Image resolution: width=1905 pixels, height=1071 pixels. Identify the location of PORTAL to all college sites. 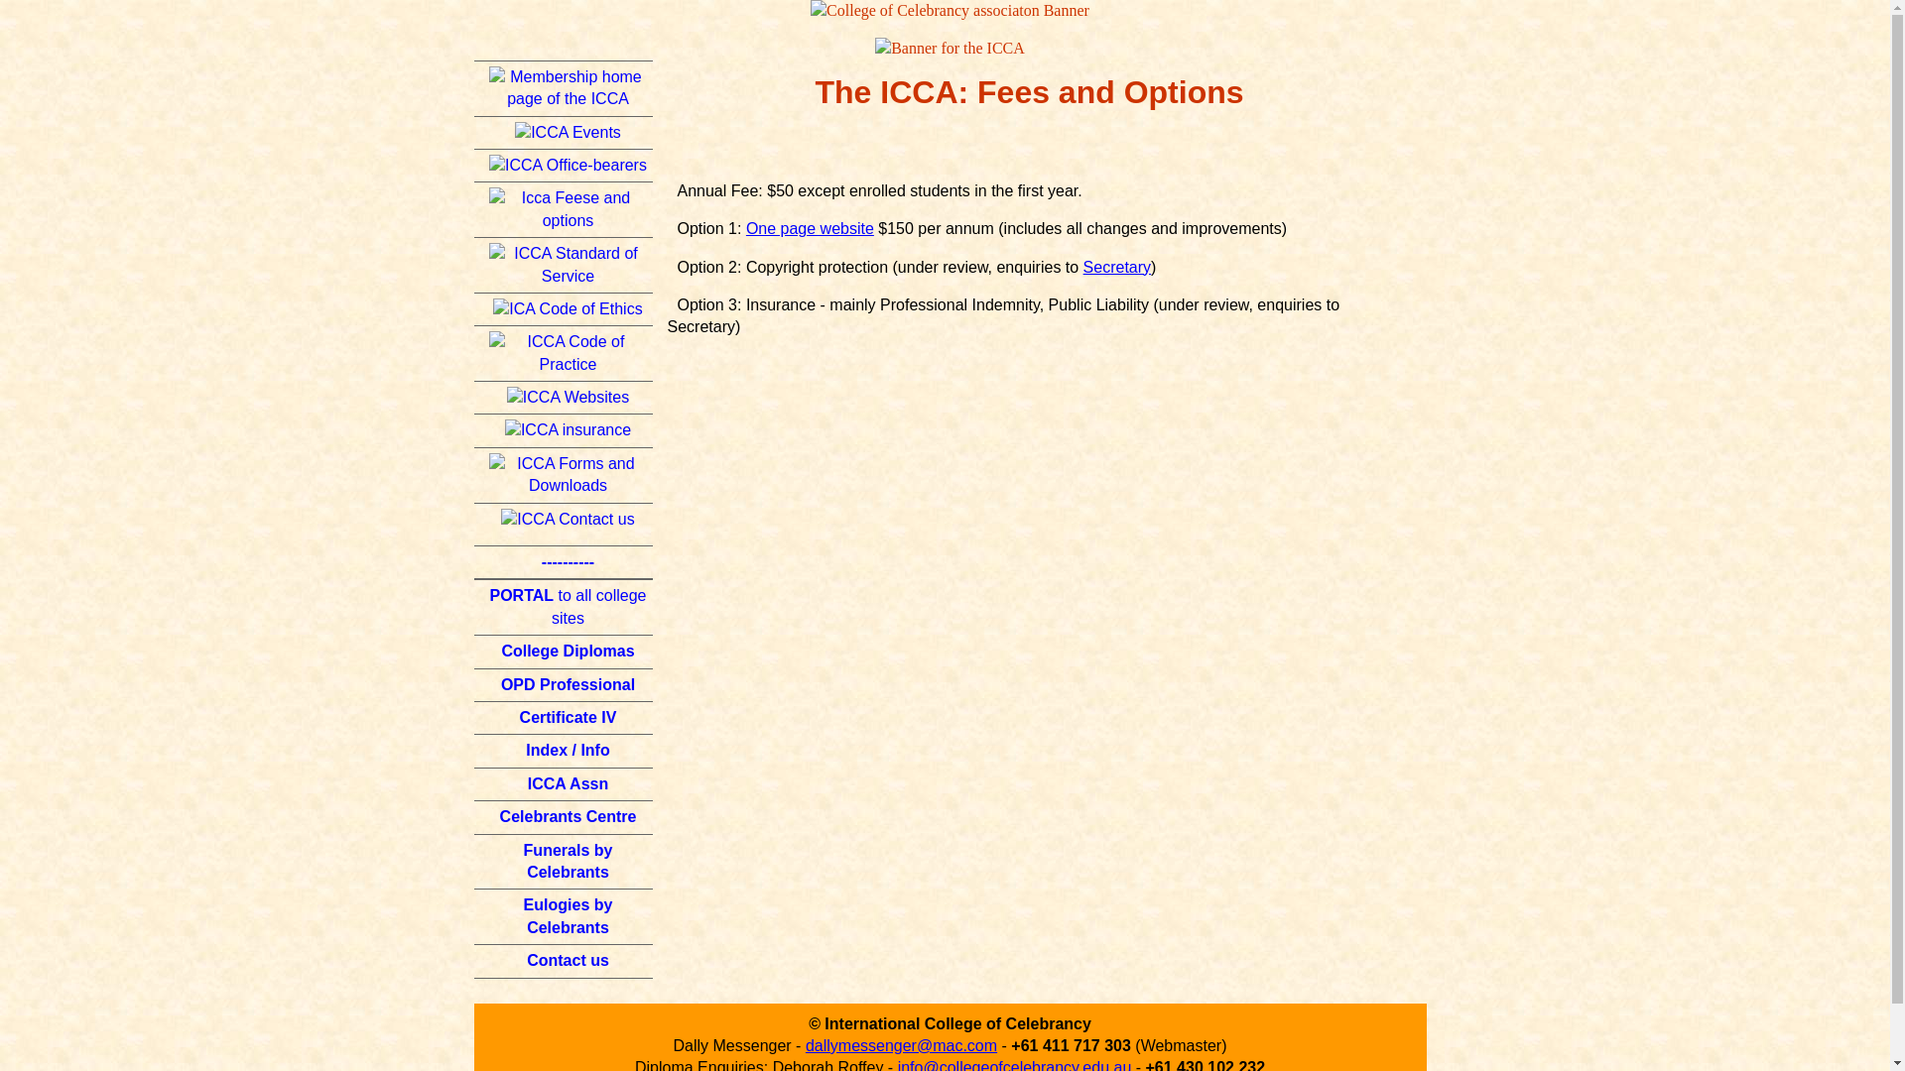
(564, 607).